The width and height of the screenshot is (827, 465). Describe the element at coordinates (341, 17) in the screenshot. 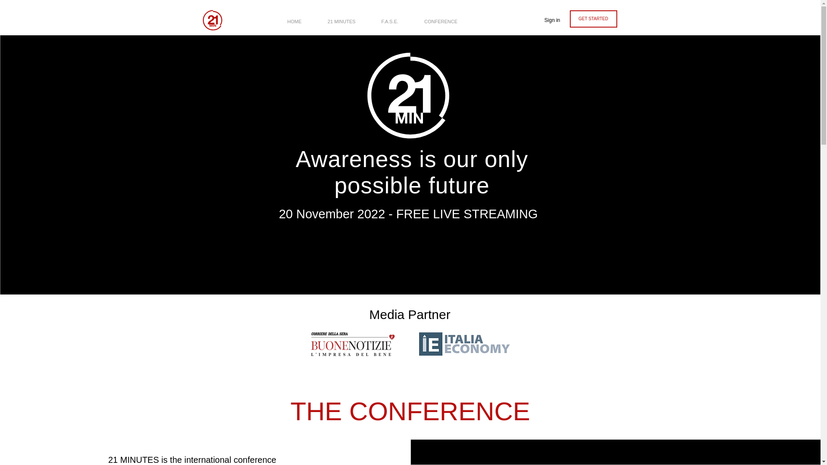

I see `21 MINUTES` at that location.